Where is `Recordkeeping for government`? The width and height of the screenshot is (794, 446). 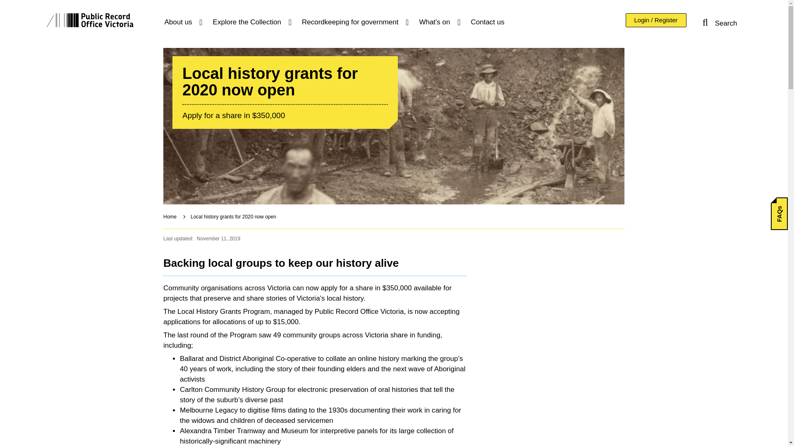
Recordkeeping for government is located at coordinates (354, 22).